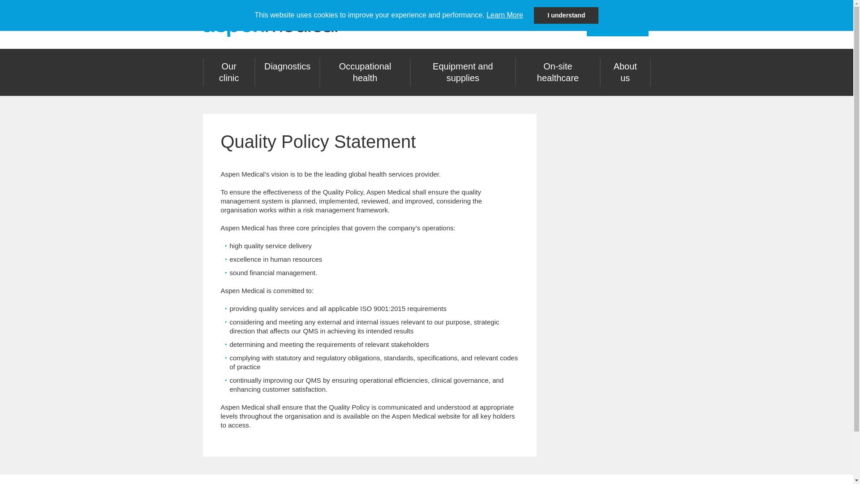 The width and height of the screenshot is (860, 484). What do you see at coordinates (617, 28) in the screenshot?
I see `Contact Us` at bounding box center [617, 28].